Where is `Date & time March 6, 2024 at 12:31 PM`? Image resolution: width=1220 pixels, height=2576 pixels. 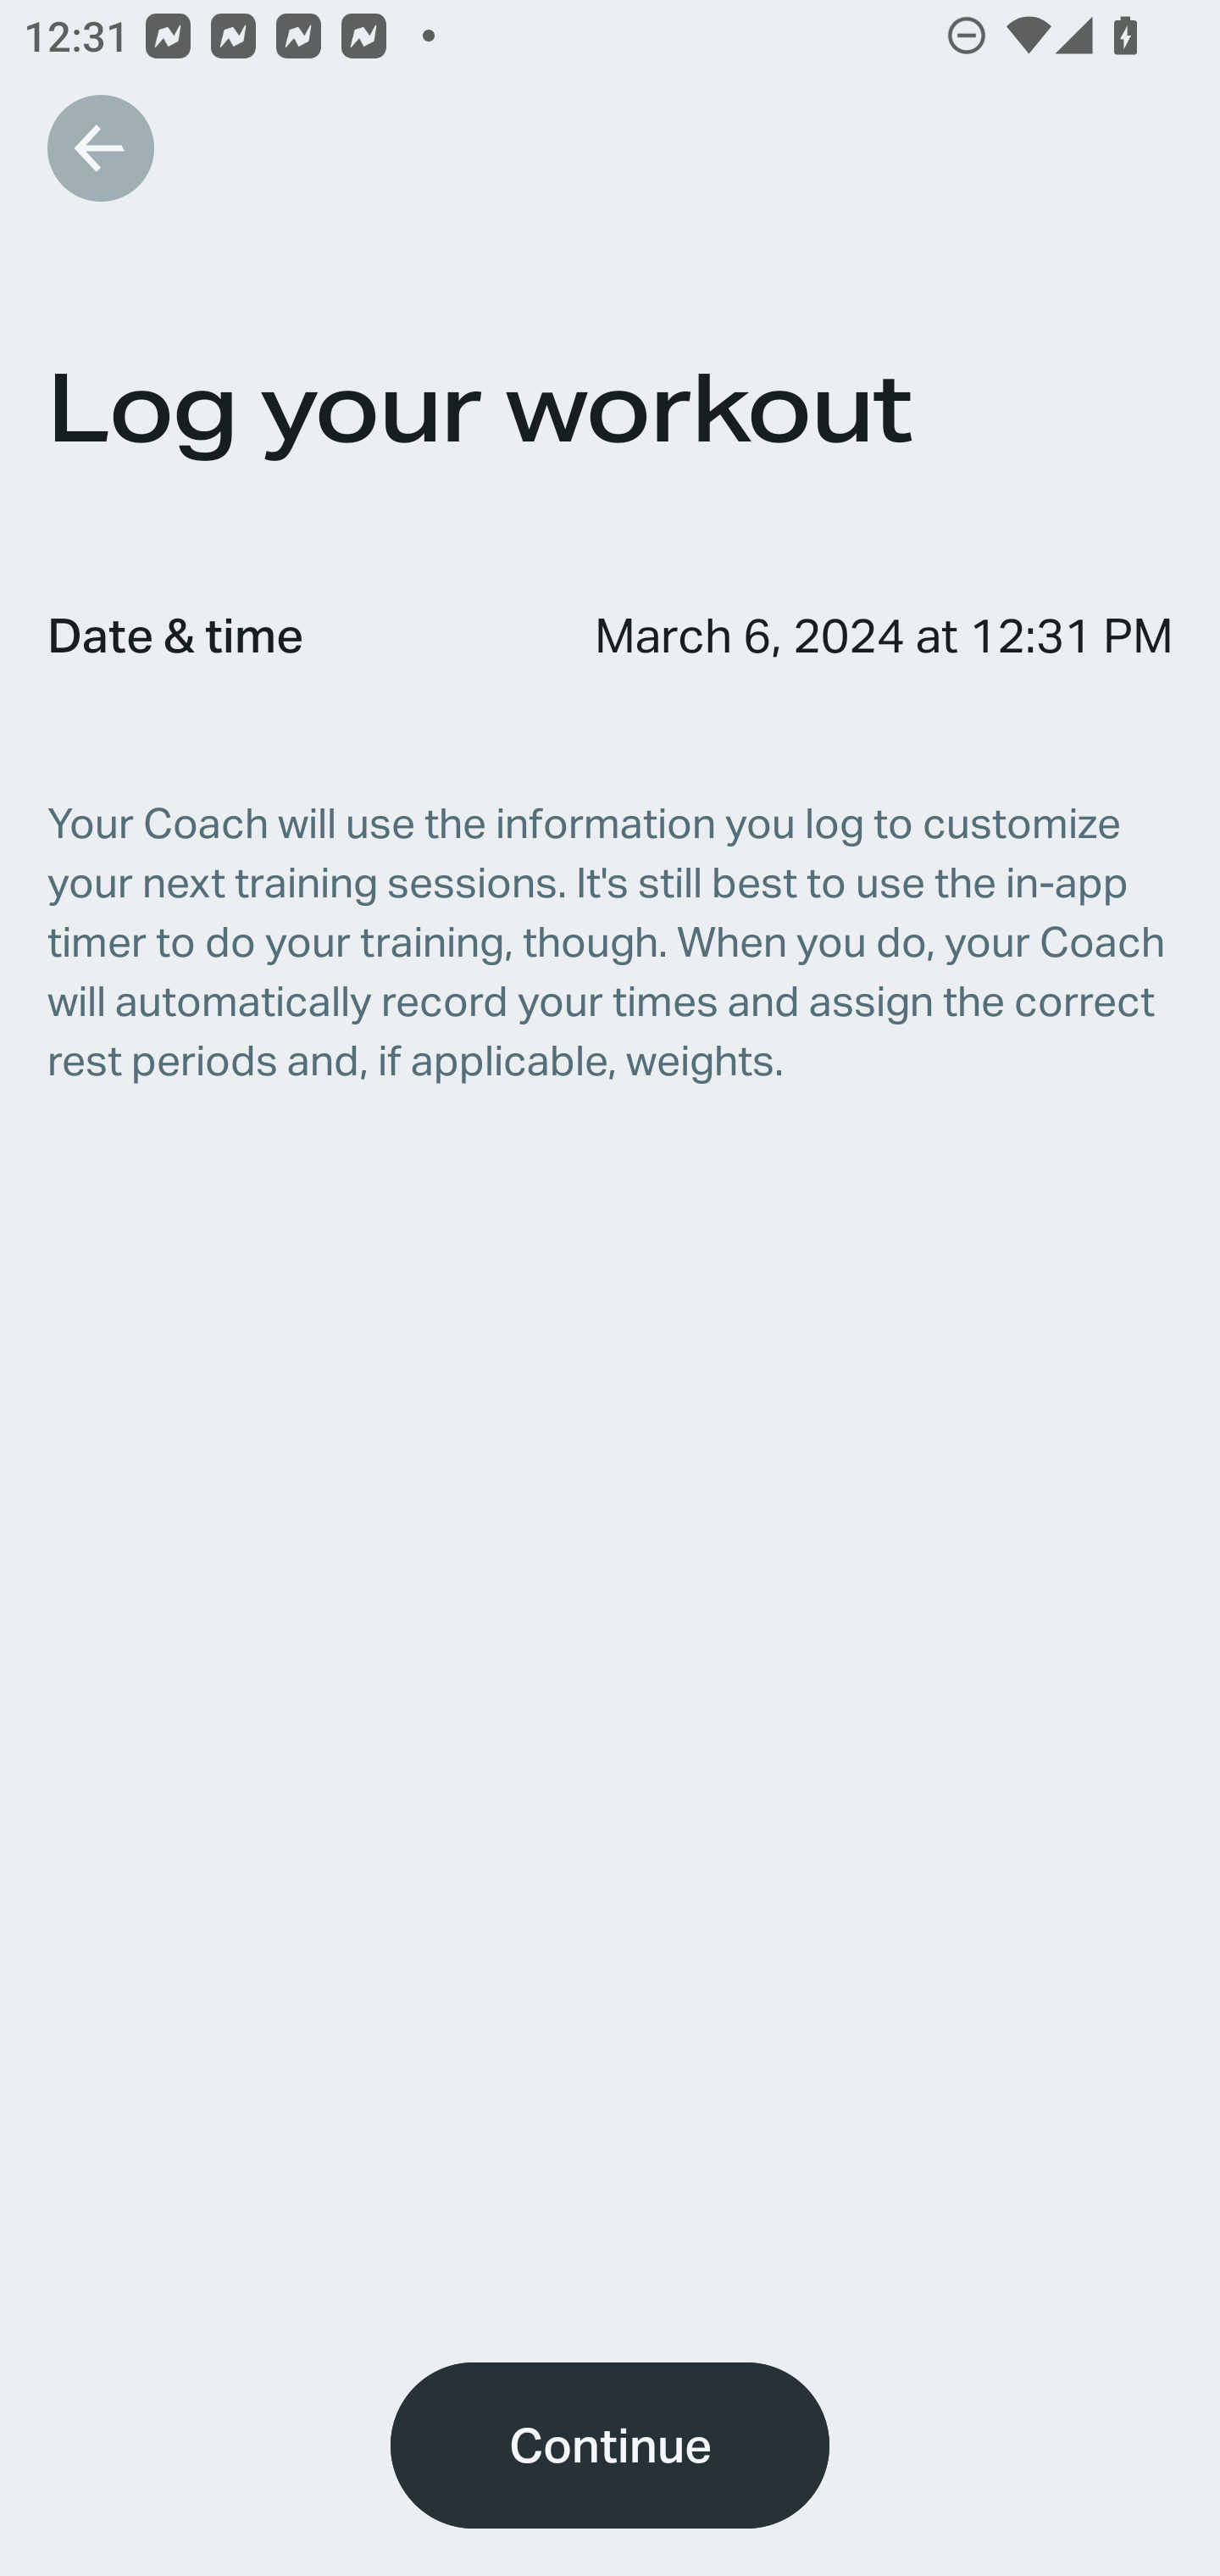
Date & time March 6, 2024 at 12:31 PM is located at coordinates (610, 634).